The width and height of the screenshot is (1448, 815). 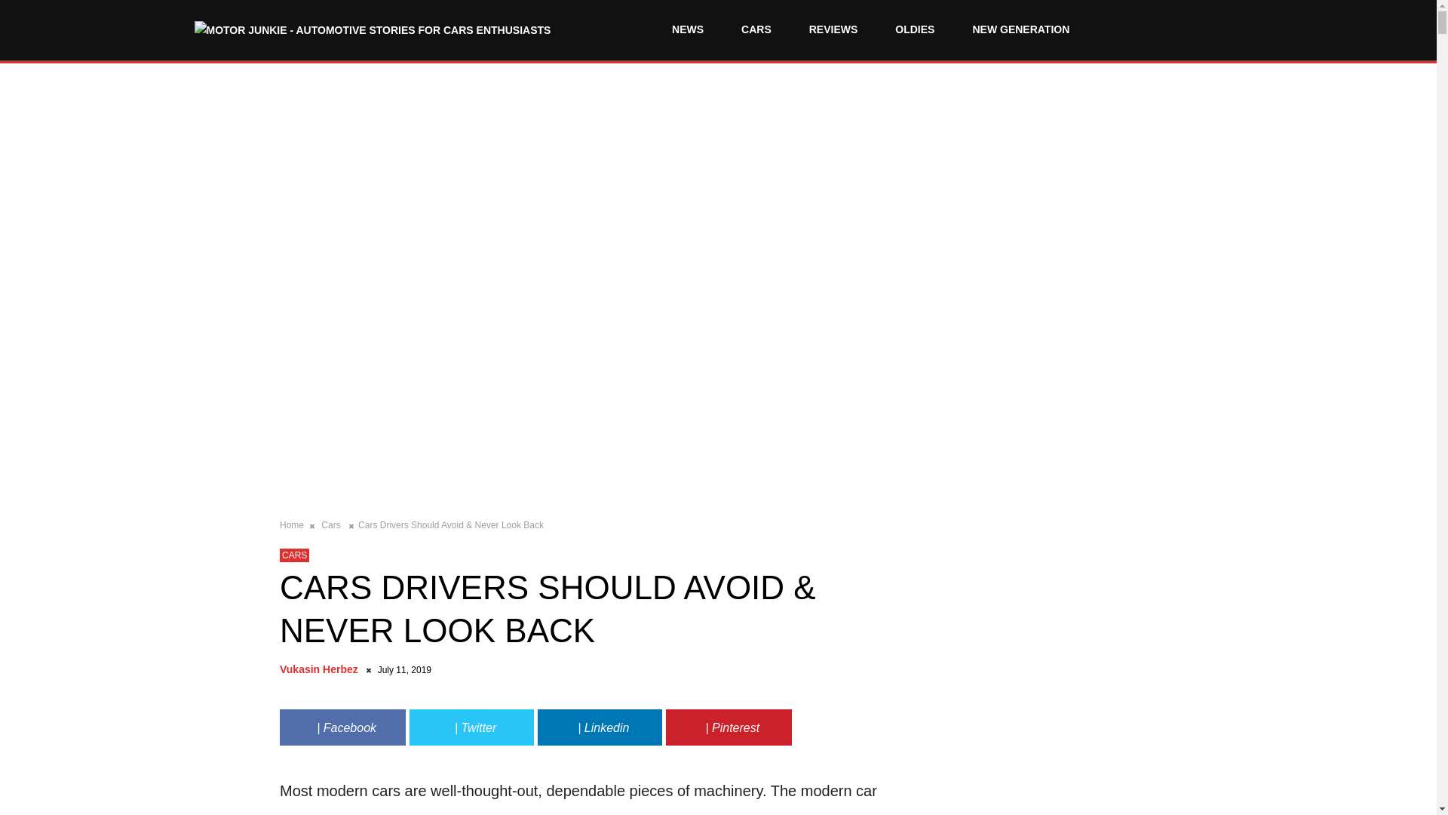 What do you see at coordinates (756, 29) in the screenshot?
I see `CARS` at bounding box center [756, 29].